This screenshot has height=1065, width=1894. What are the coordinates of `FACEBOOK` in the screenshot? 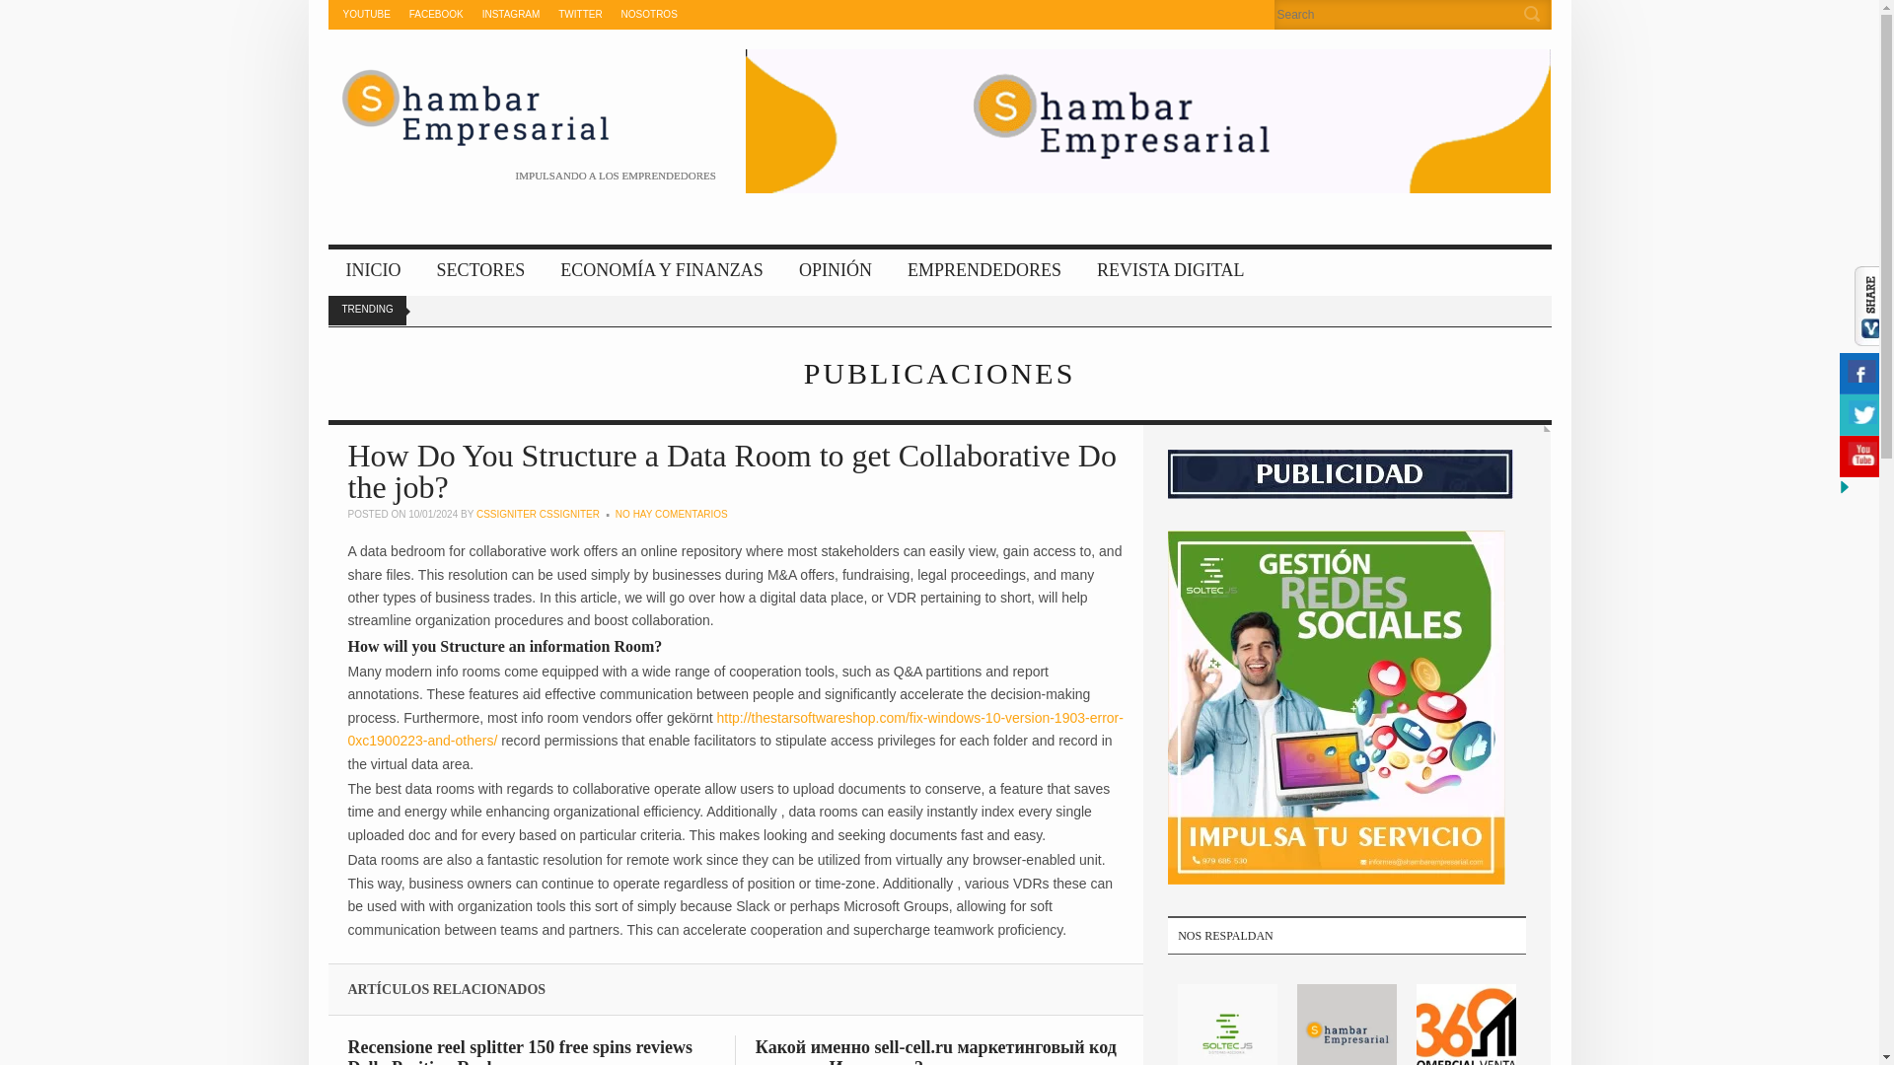 It's located at (436, 14).